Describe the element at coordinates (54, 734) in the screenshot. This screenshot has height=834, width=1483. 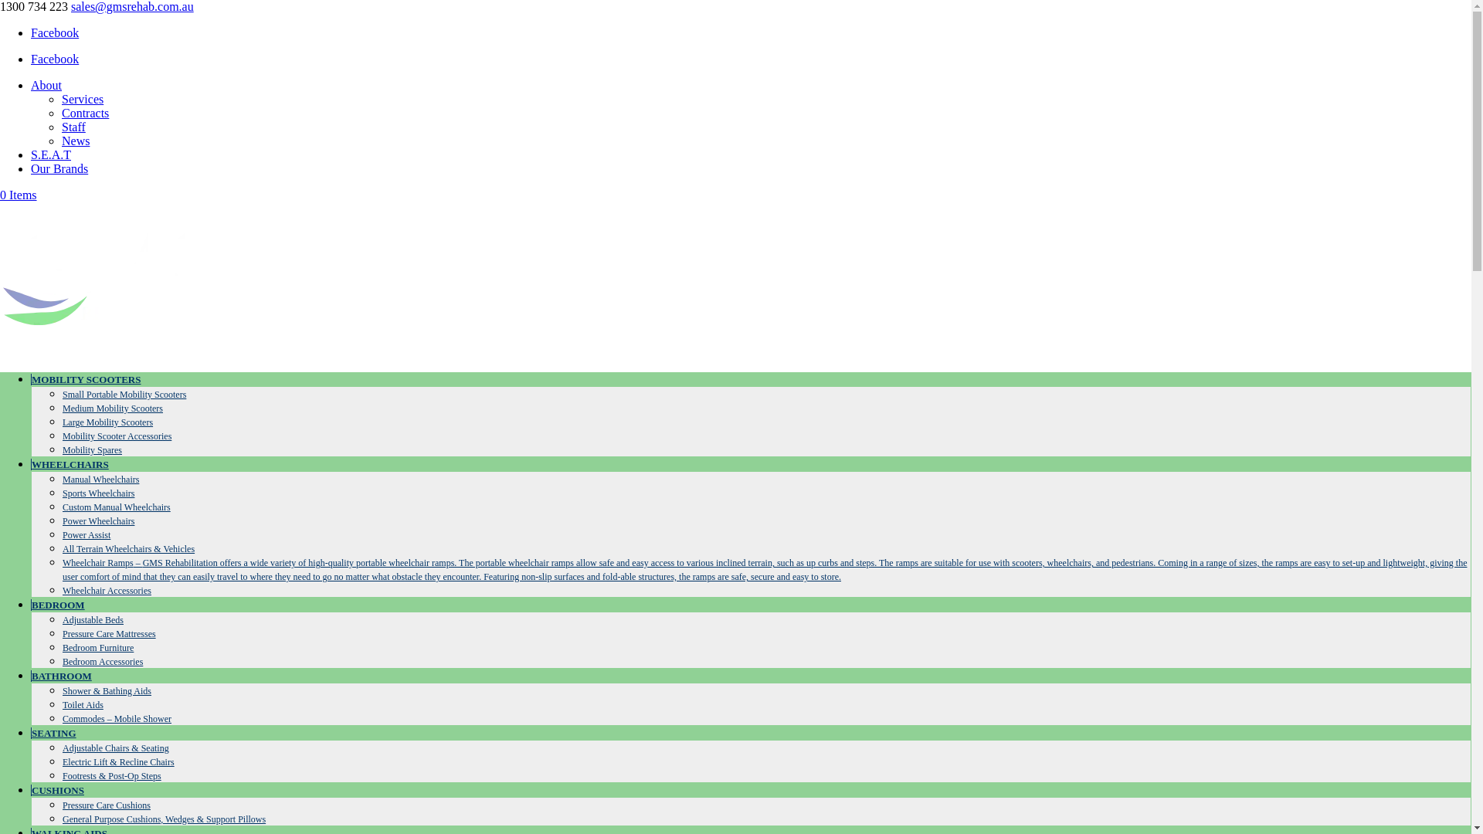
I see `SEATING` at that location.